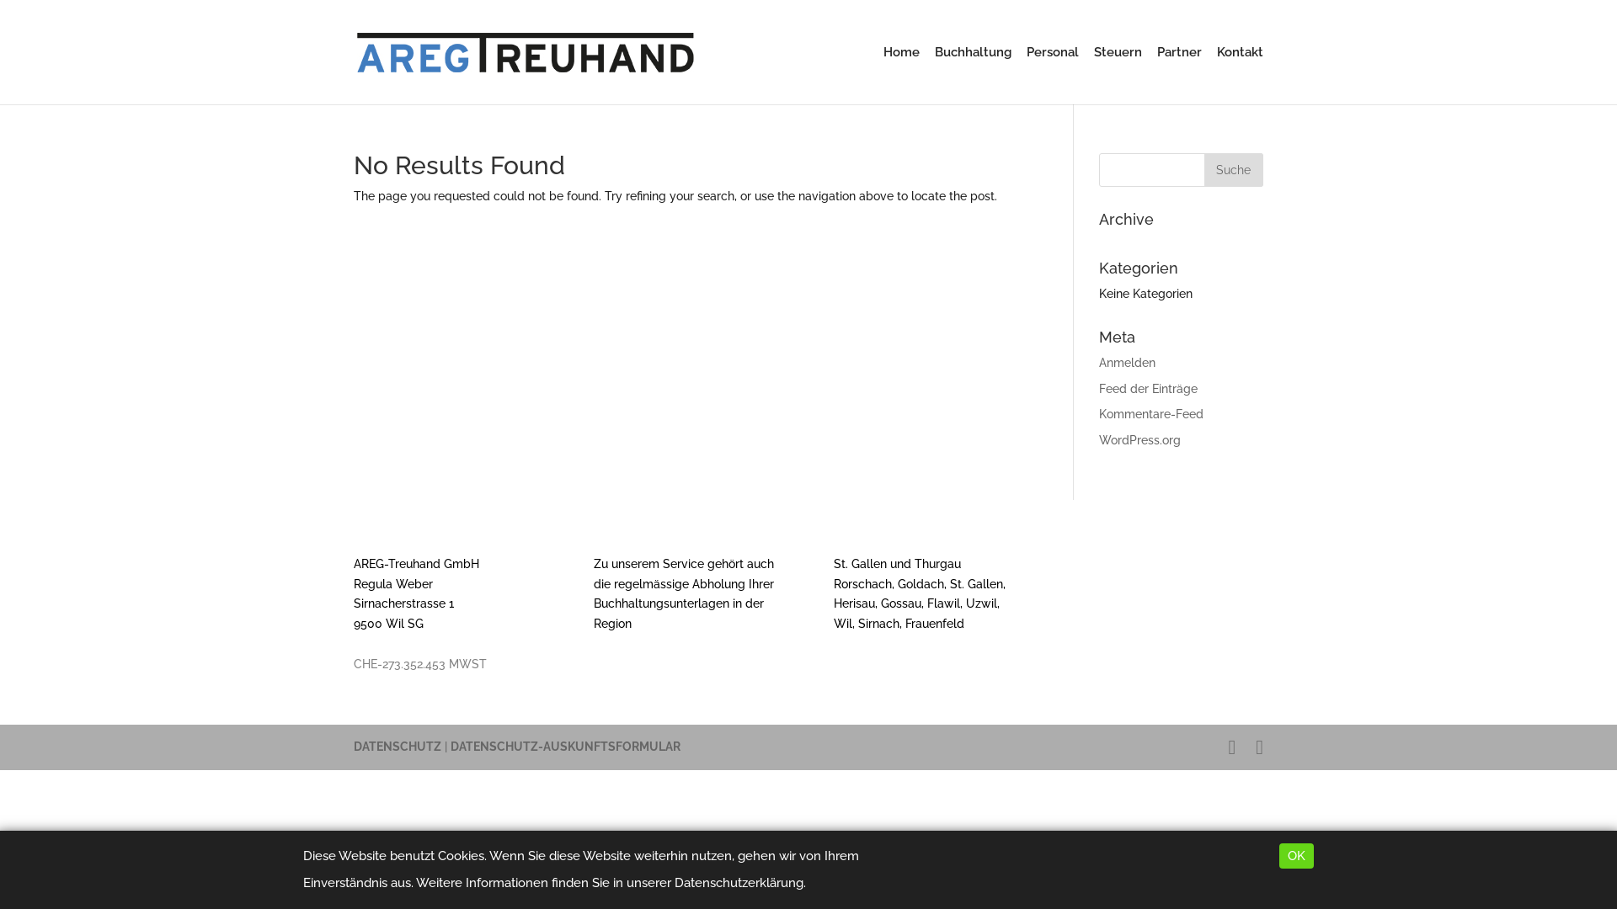 This screenshot has height=909, width=1617. I want to click on Suche, so click(1234, 170).